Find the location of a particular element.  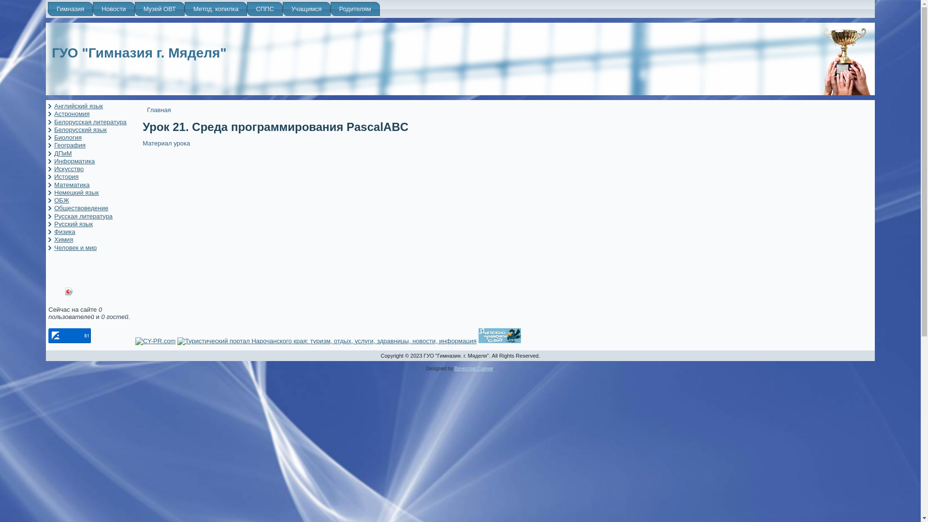

Twitter is located at coordinates (100, 291).